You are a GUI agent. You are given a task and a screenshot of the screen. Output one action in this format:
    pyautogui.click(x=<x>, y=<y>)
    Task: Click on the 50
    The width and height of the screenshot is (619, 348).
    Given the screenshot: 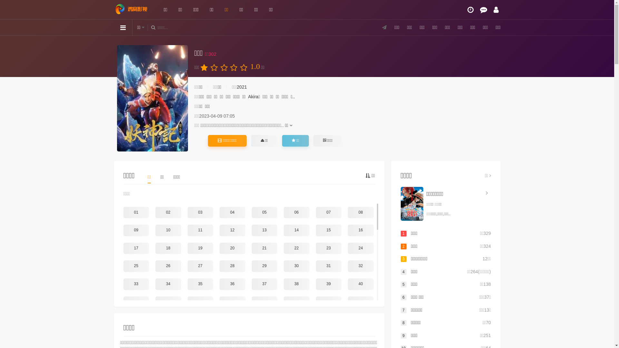 What is the action you would take?
    pyautogui.click(x=168, y=320)
    